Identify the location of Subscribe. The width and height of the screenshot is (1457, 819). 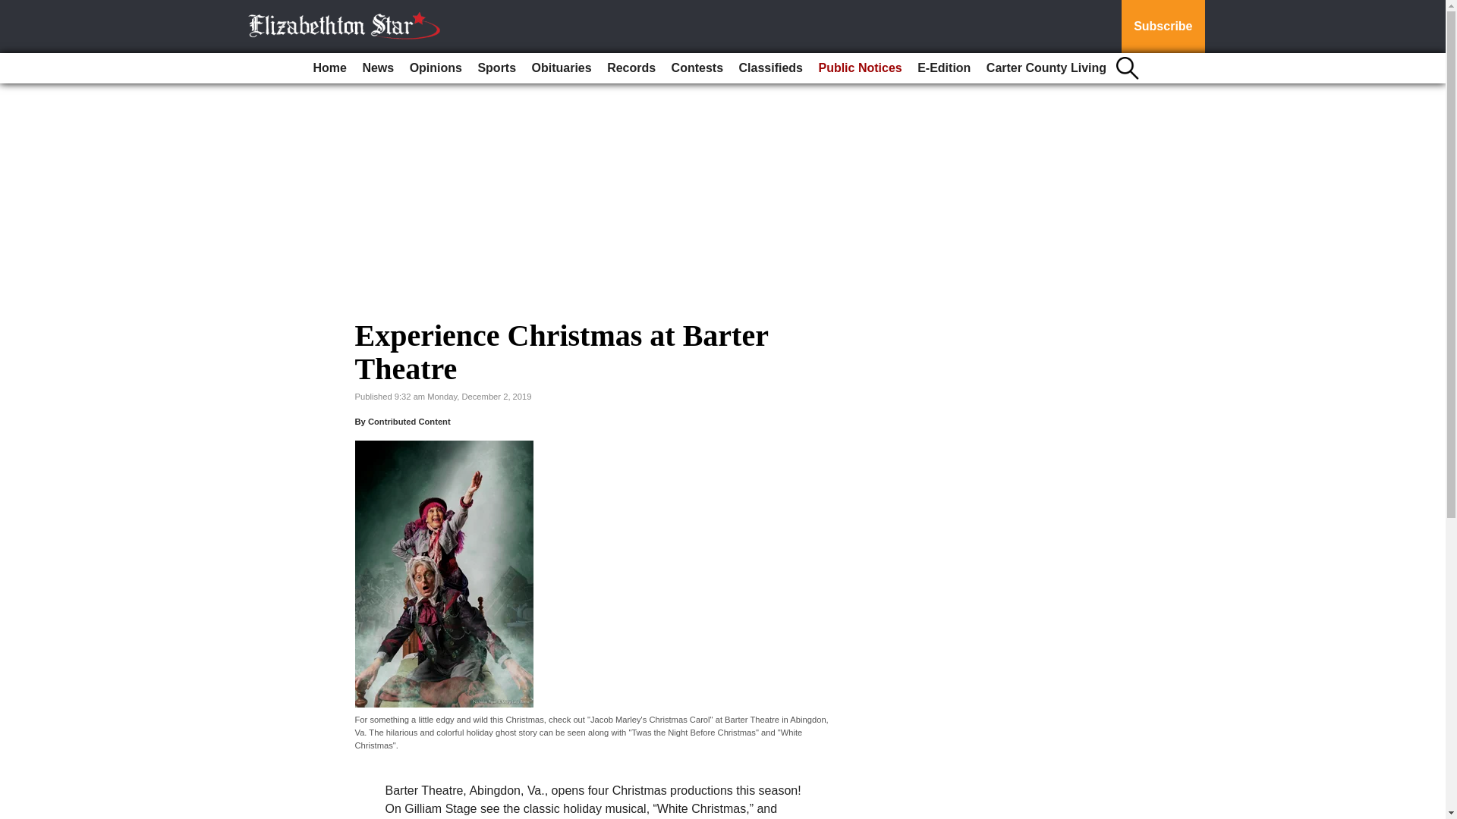
(1163, 27).